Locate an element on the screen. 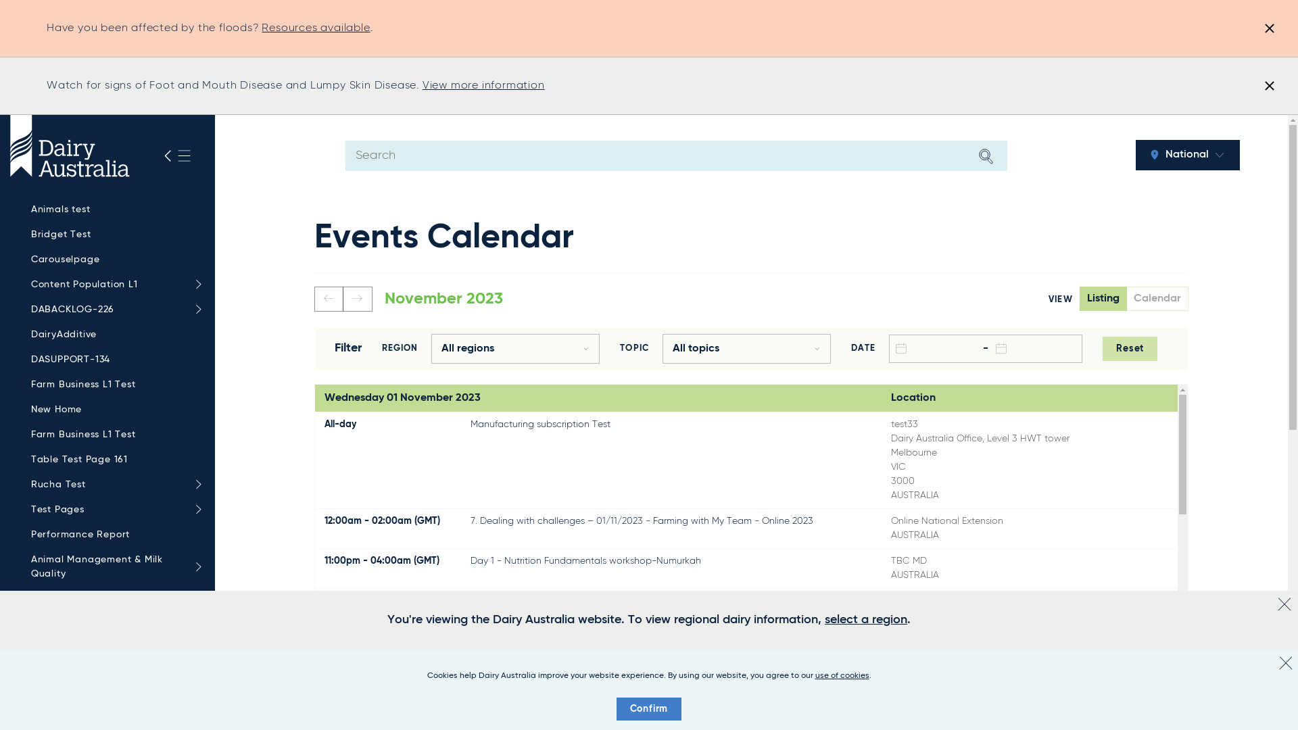 The image size is (1298, 730). select a region is located at coordinates (866, 620).